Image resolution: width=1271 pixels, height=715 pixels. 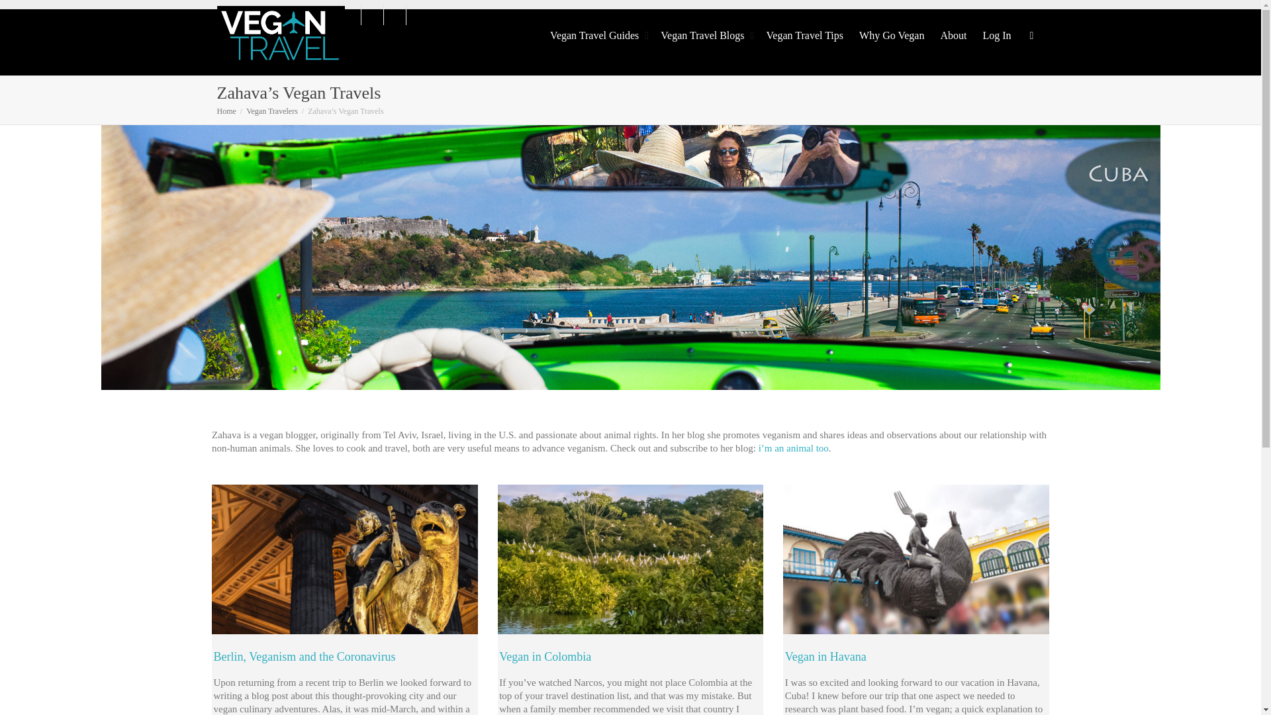 What do you see at coordinates (891, 36) in the screenshot?
I see `Why Go Vegan` at bounding box center [891, 36].